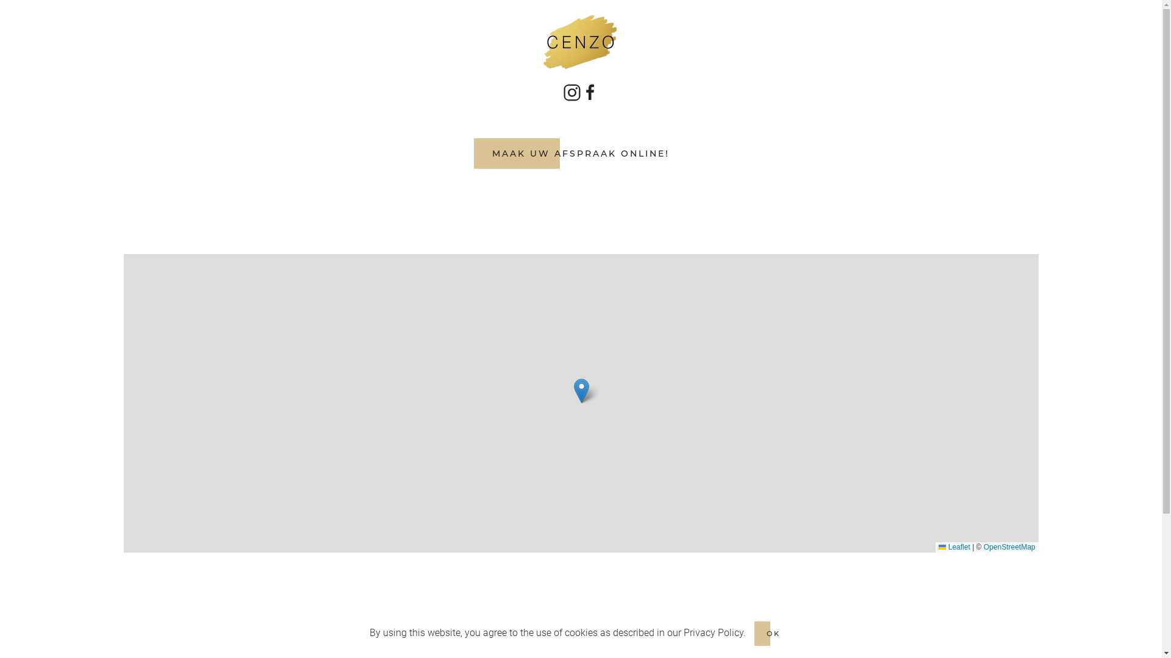 This screenshot has width=1171, height=658. What do you see at coordinates (581, 154) in the screenshot?
I see `MAAK UW AFSPRAAK ONLINE!` at bounding box center [581, 154].